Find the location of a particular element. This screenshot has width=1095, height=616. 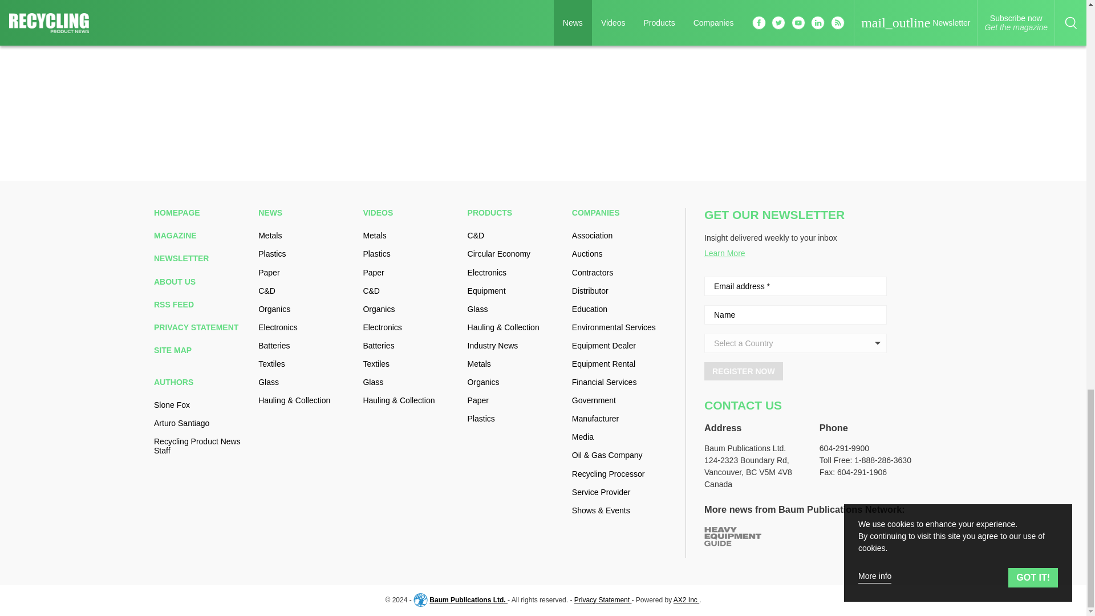

Plastics is located at coordinates (306, 253).